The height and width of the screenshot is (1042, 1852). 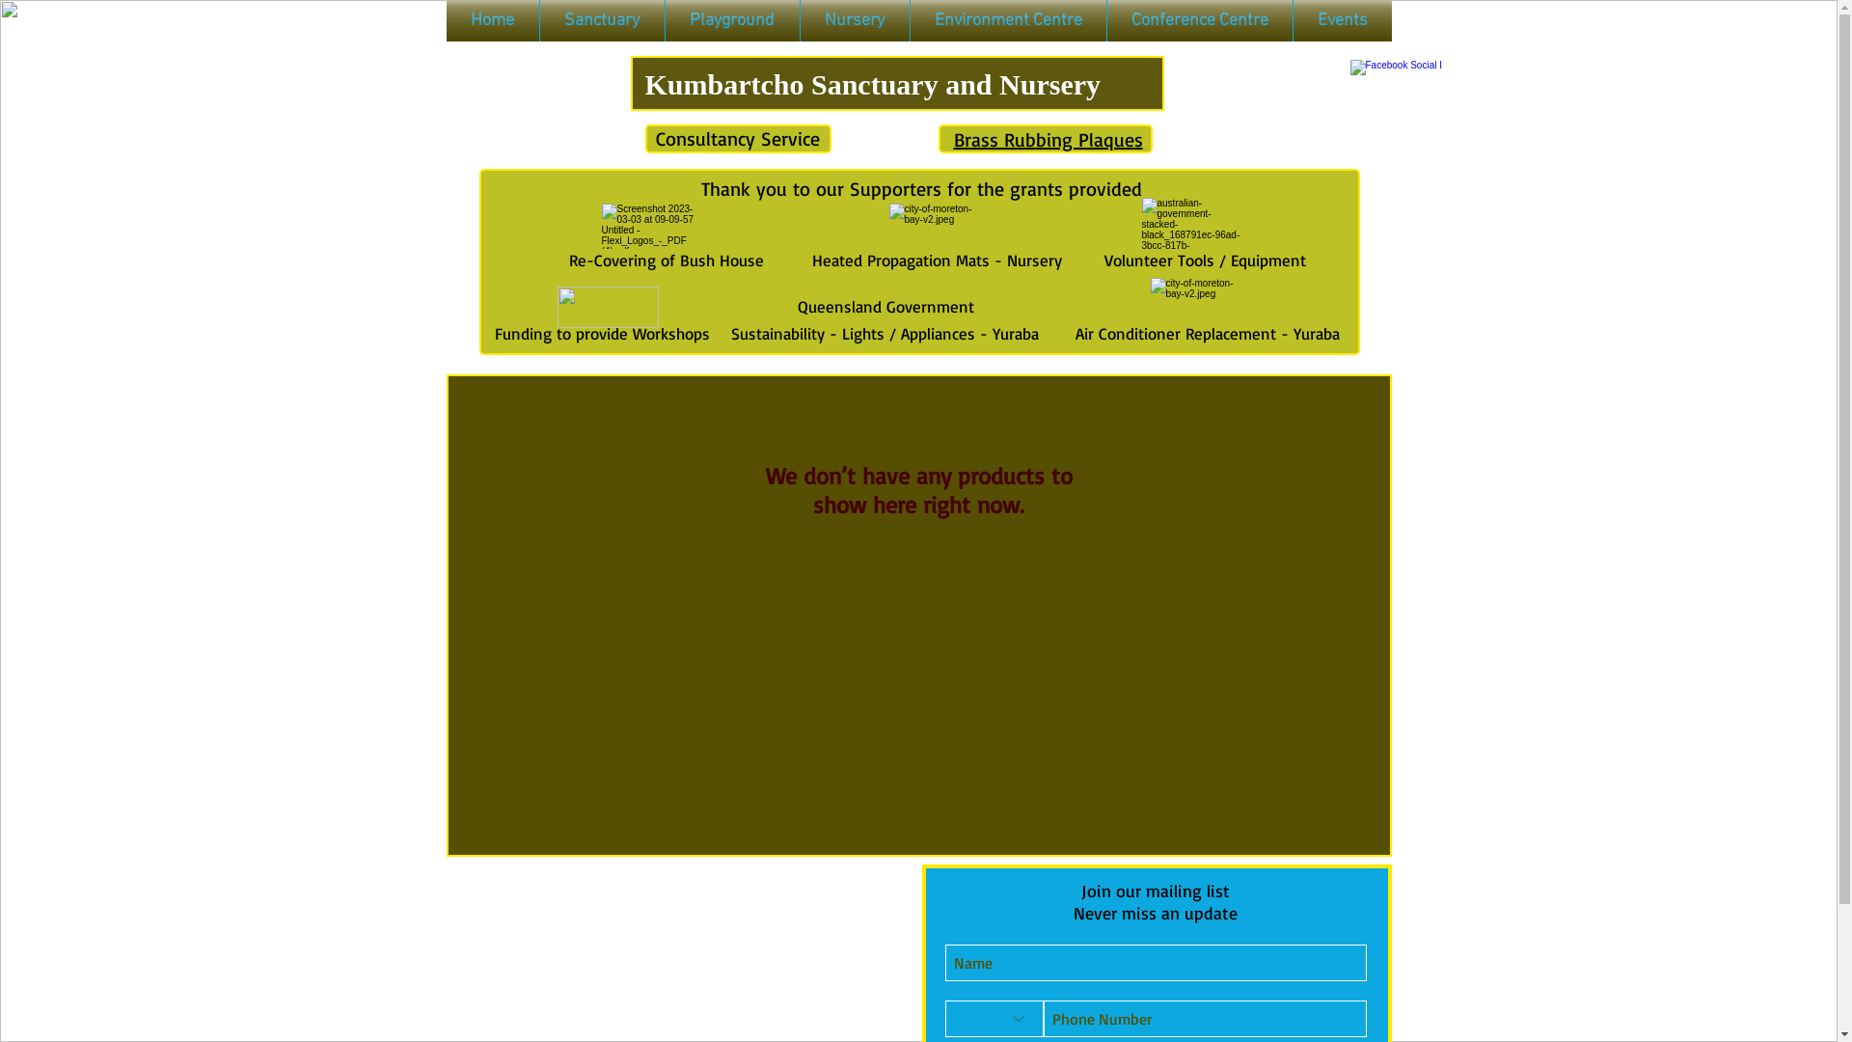 What do you see at coordinates (1009, 21) in the screenshot?
I see `Environment Centre` at bounding box center [1009, 21].